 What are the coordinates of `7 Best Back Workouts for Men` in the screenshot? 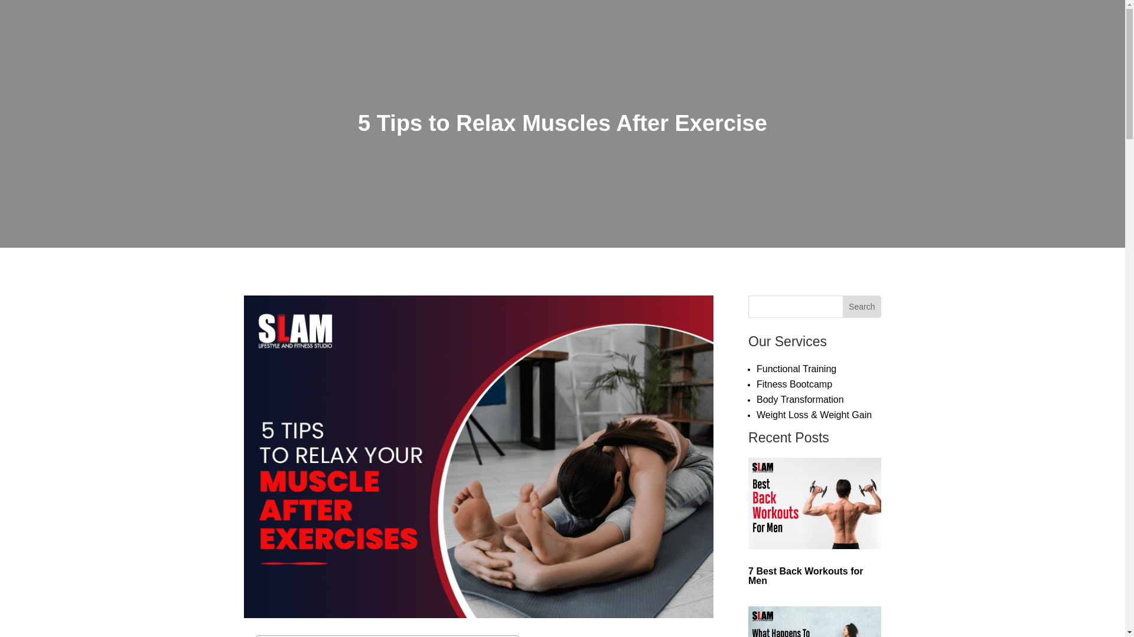 It's located at (806, 576).